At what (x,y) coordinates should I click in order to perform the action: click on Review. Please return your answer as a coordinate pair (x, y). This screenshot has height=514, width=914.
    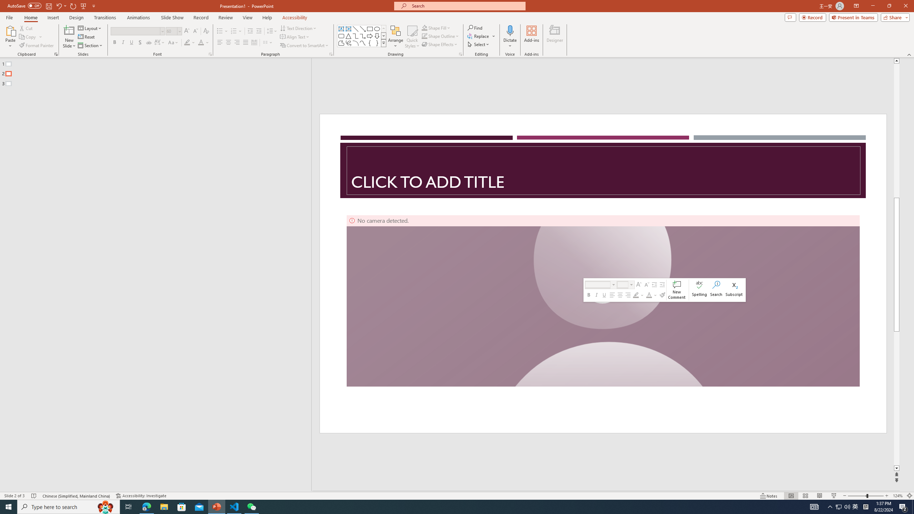
    Looking at the image, I should click on (226, 17).